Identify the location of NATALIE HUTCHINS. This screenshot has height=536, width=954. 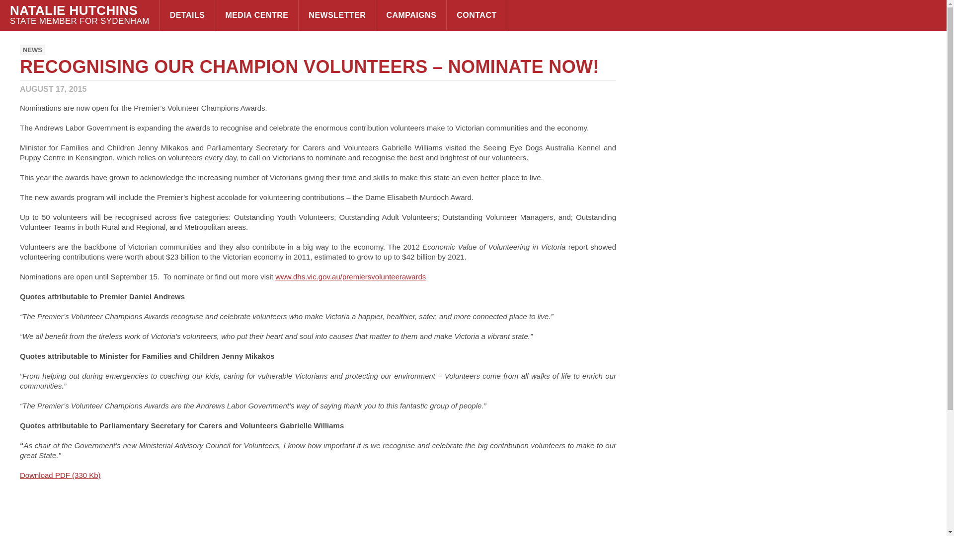
(79, 10).